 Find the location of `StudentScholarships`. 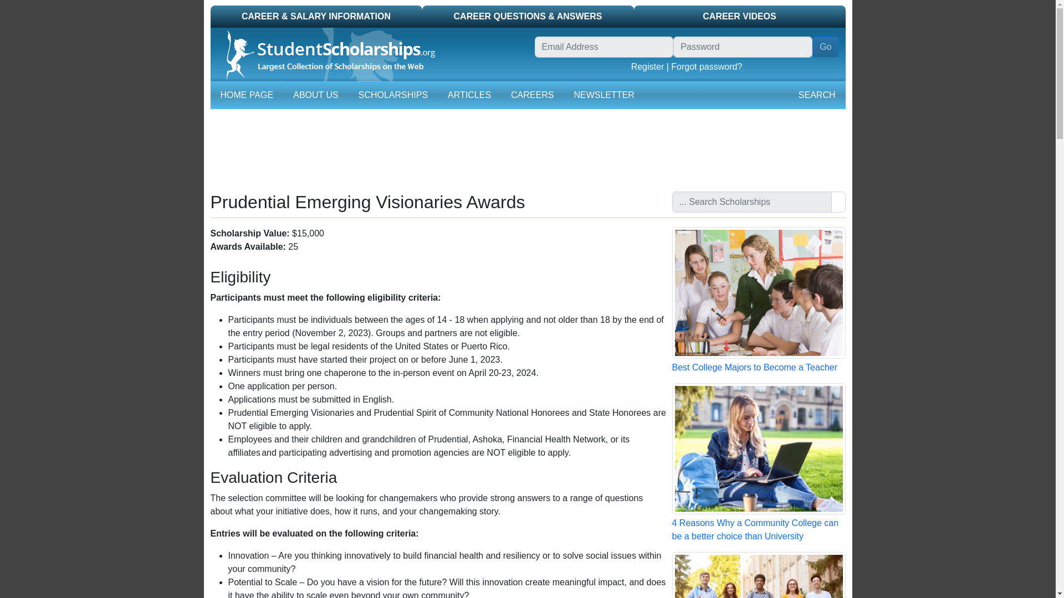

StudentScholarships is located at coordinates (326, 54).